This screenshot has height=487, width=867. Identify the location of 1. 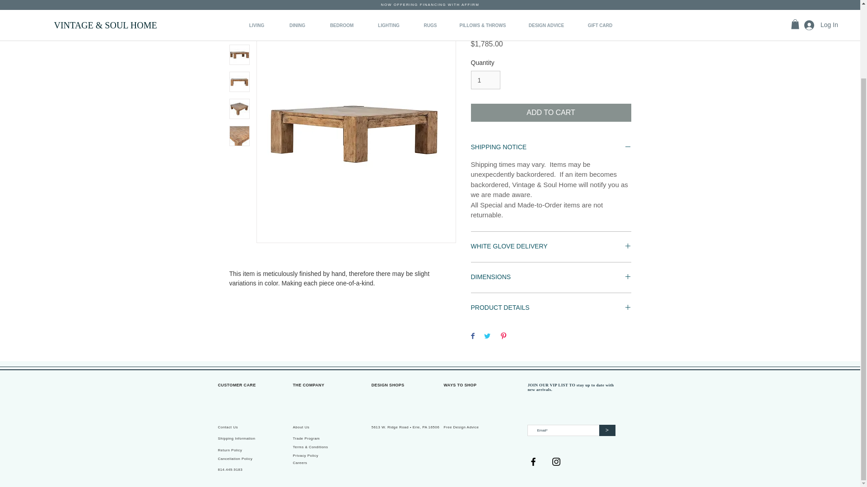
(485, 79).